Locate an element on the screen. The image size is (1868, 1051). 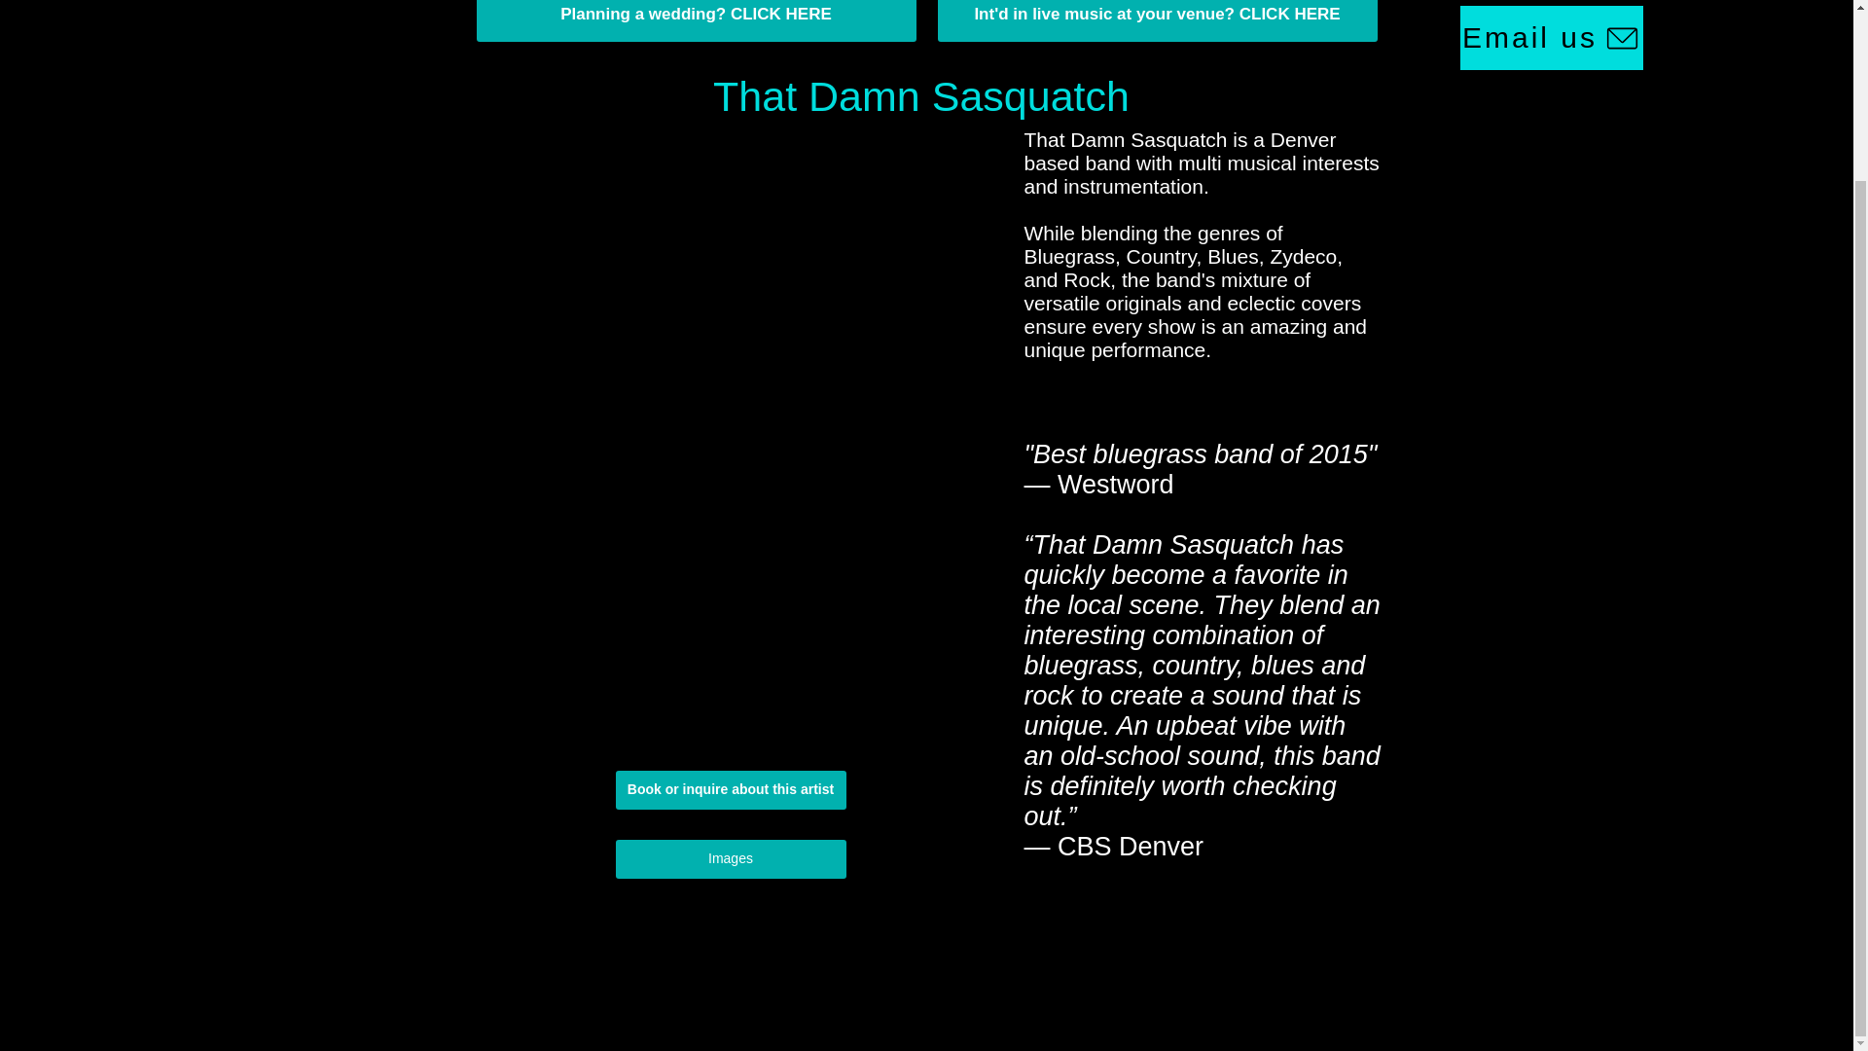
Images is located at coordinates (730, 858).